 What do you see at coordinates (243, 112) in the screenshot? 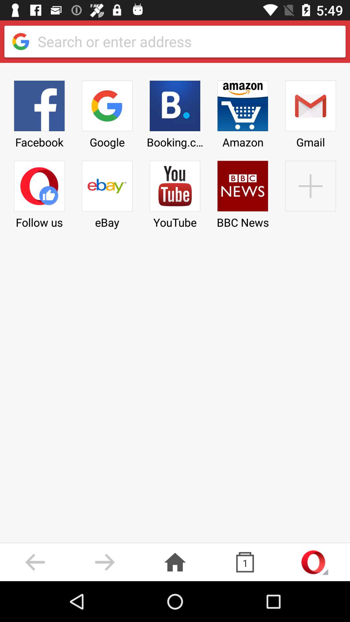
I see `press amazon icon` at bounding box center [243, 112].